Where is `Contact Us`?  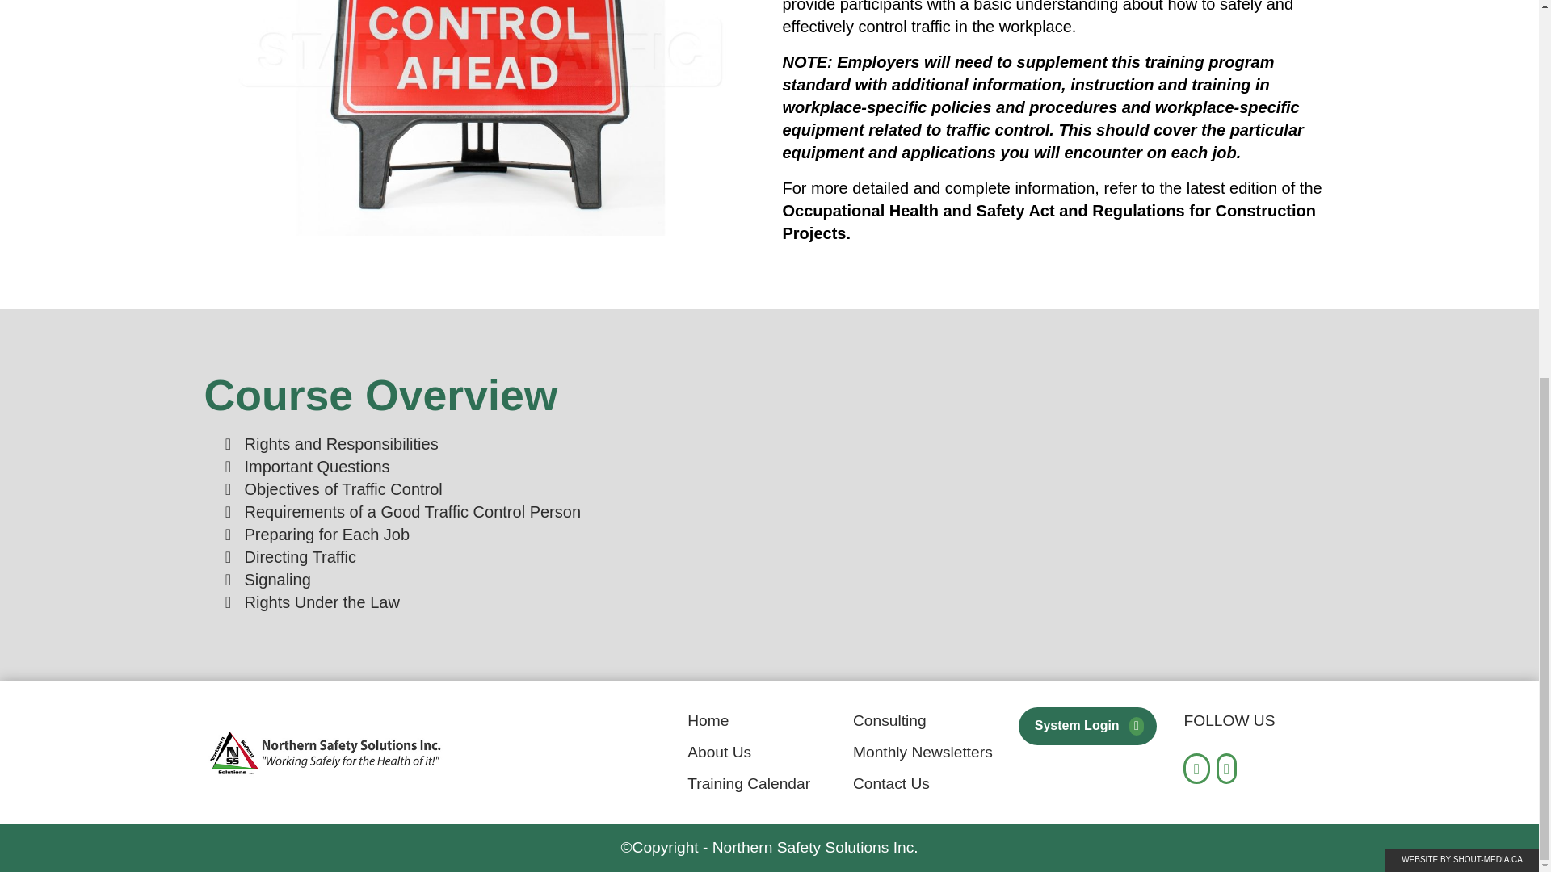 Contact Us is located at coordinates (891, 783).